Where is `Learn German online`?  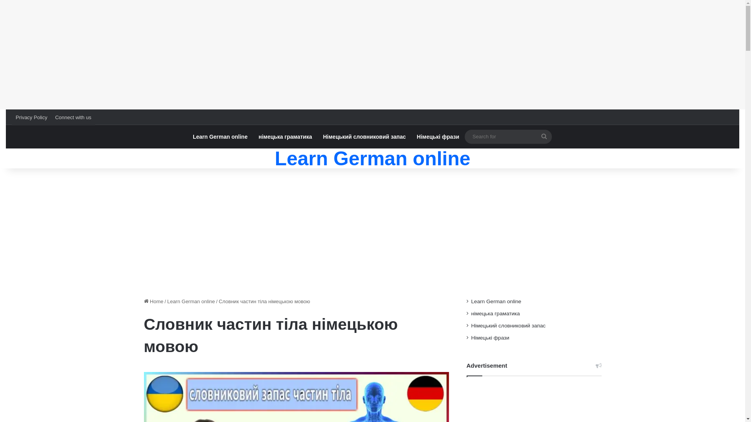 Learn German online is located at coordinates (191, 302).